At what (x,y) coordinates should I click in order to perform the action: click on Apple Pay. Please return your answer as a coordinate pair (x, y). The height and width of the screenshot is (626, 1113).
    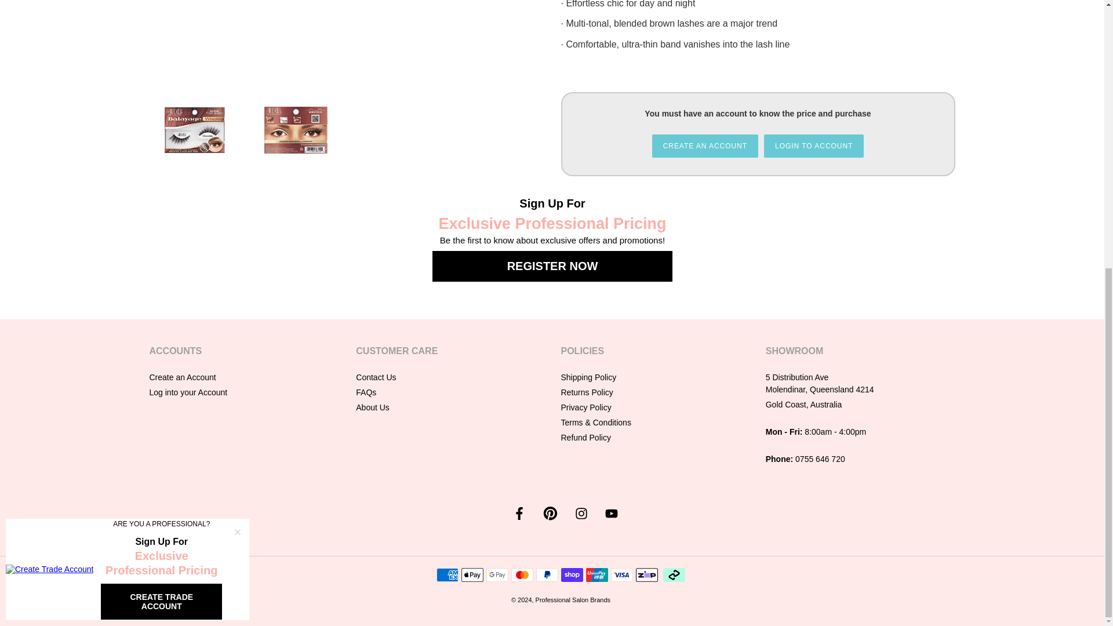
    Looking at the image, I should click on (472, 575).